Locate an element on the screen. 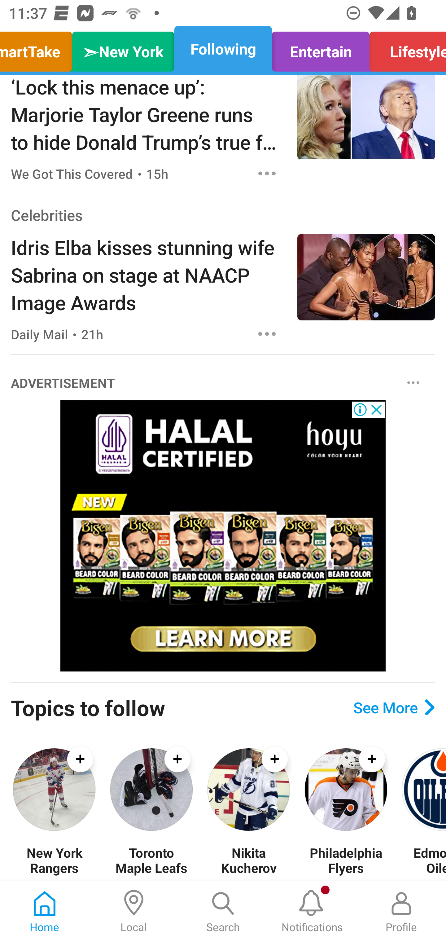 Image resolution: width=446 pixels, height=942 pixels. Profile is located at coordinates (401, 912).